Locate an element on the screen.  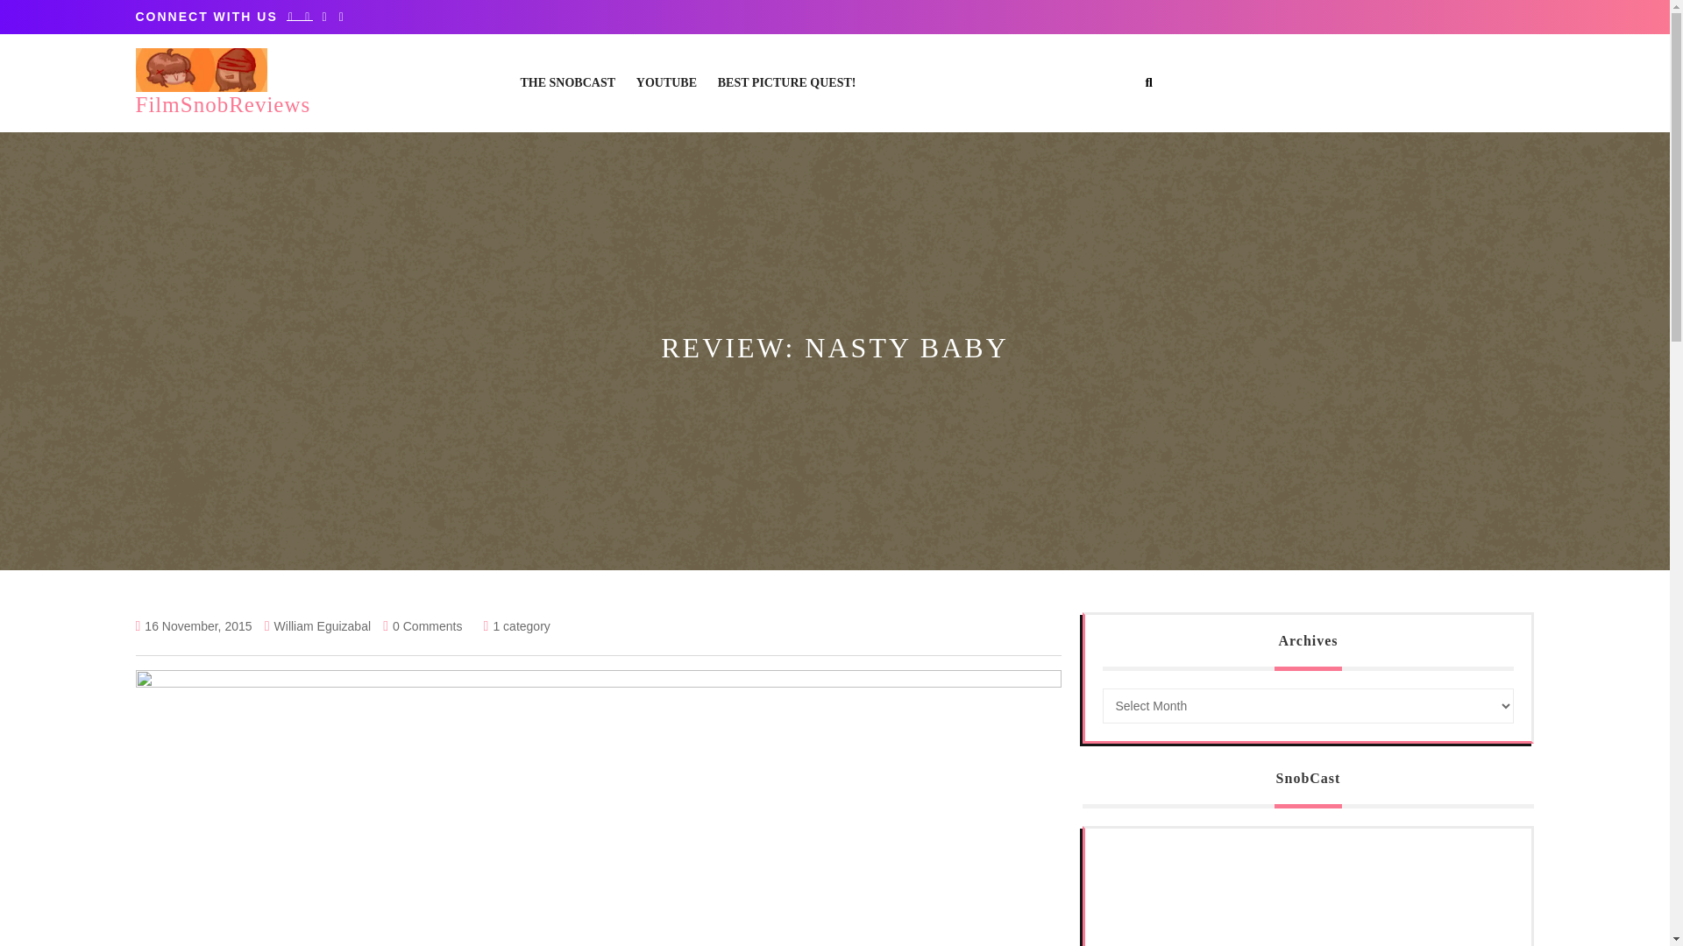
THE SNOBCAST is located at coordinates (568, 82).